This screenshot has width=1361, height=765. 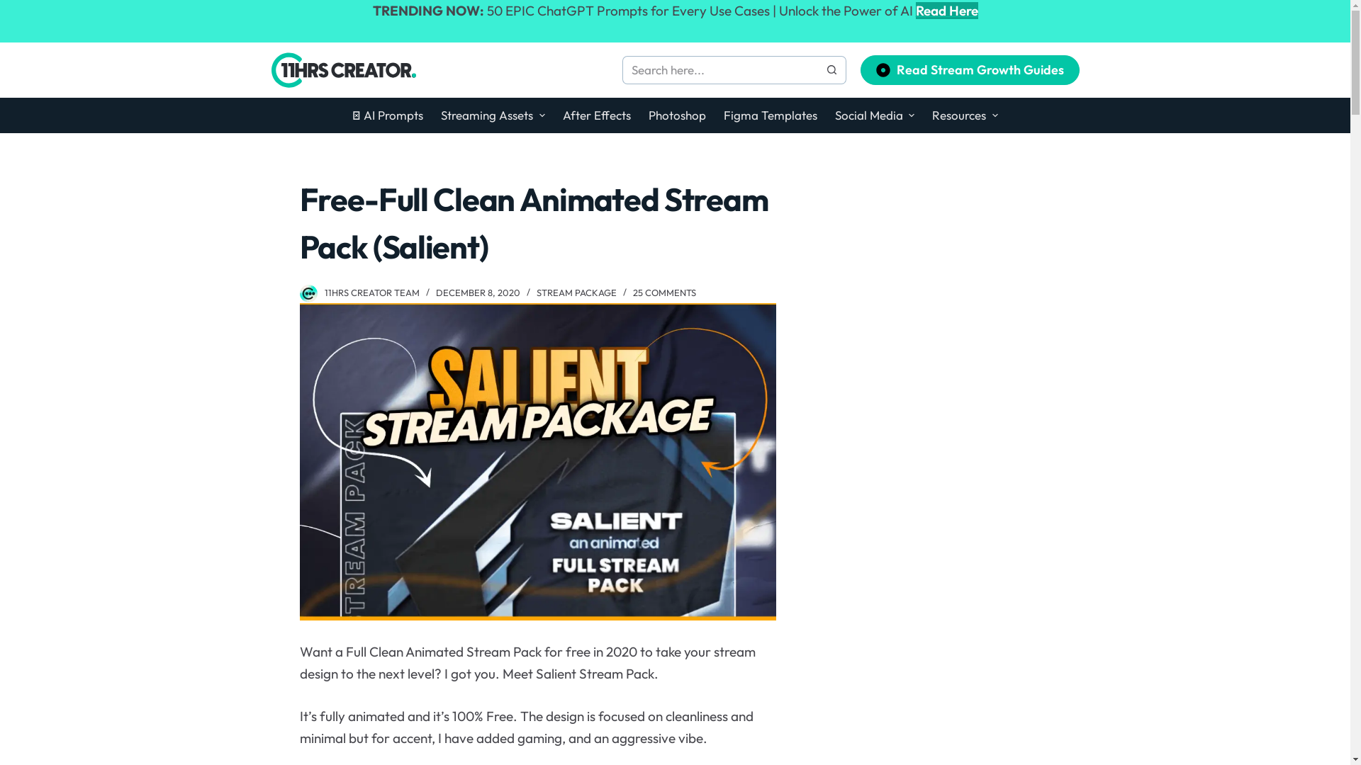 What do you see at coordinates (720, 70) in the screenshot?
I see `Search for...` at bounding box center [720, 70].